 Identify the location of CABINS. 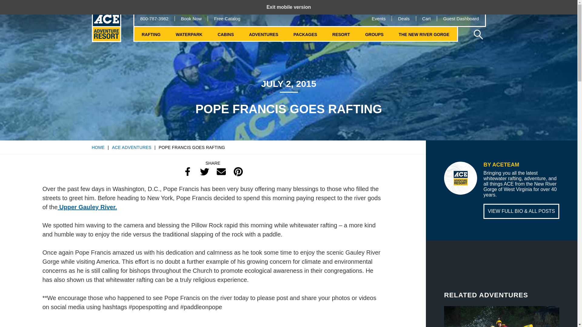
(226, 35).